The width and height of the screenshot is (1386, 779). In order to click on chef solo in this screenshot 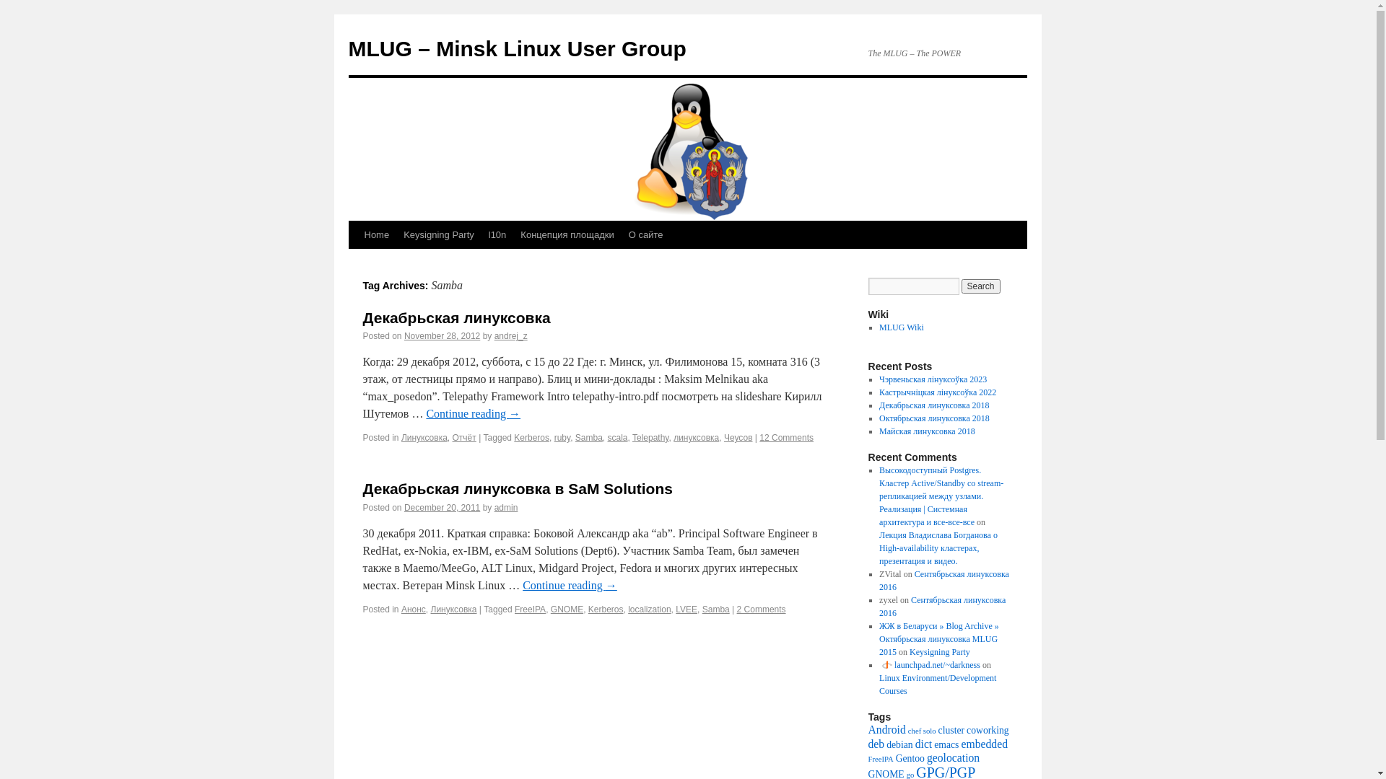, I will do `click(923, 731)`.